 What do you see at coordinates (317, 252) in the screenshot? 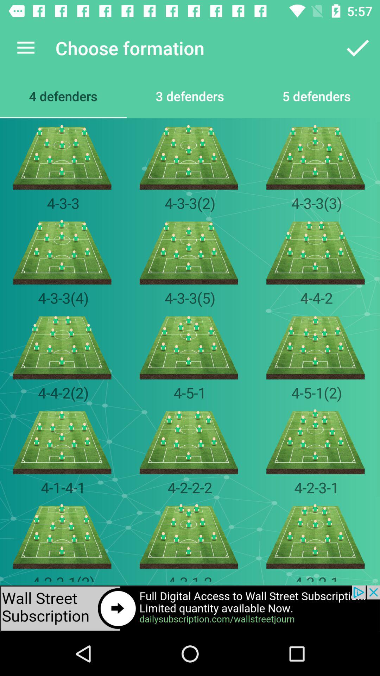
I see `click on the image below 4333` at bounding box center [317, 252].